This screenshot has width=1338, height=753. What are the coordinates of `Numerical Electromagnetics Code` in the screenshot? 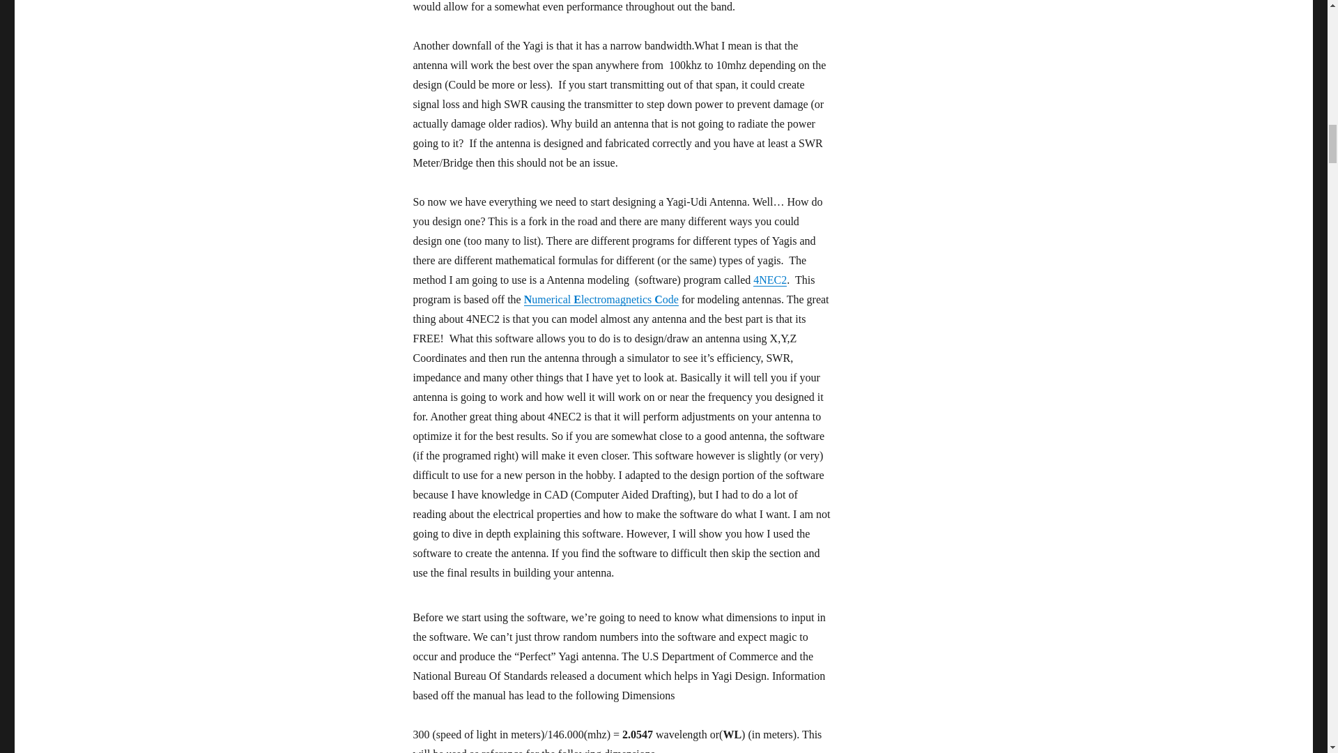 It's located at (601, 300).